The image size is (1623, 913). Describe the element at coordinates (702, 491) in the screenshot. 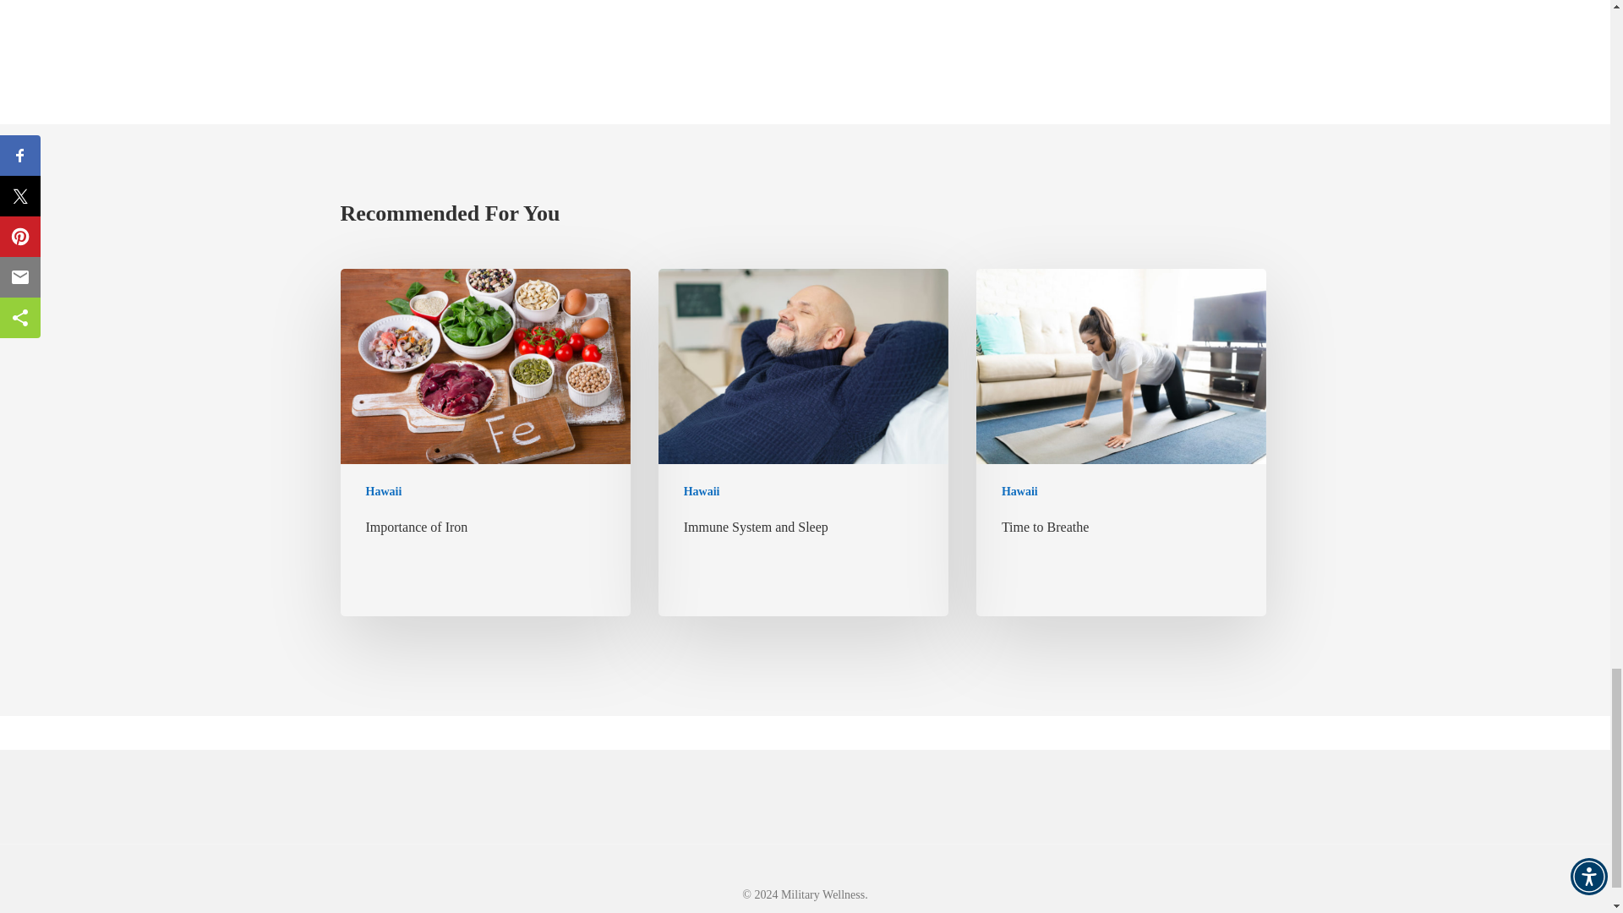

I see `Hawaii` at that location.